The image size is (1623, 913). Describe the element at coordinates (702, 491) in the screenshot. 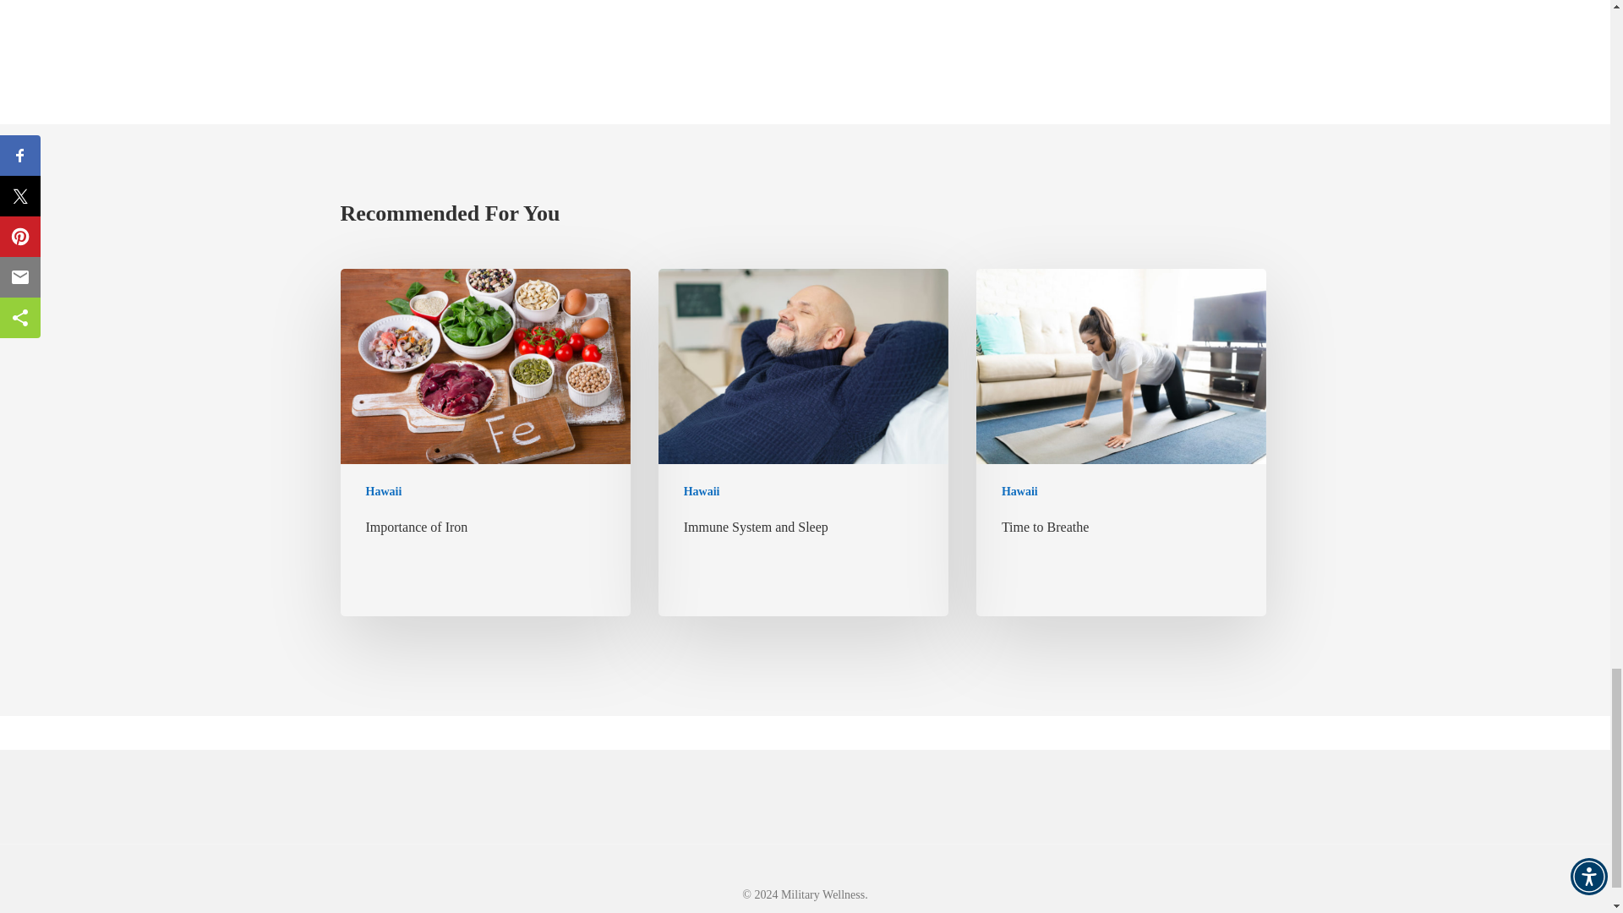

I see `Hawaii` at that location.